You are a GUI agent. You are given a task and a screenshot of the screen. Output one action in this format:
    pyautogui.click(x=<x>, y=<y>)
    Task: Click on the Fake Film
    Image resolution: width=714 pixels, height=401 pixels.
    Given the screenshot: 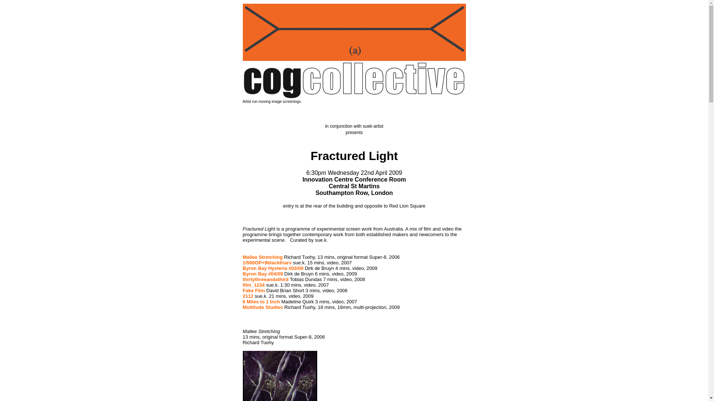 What is the action you would take?
    pyautogui.click(x=254, y=290)
    